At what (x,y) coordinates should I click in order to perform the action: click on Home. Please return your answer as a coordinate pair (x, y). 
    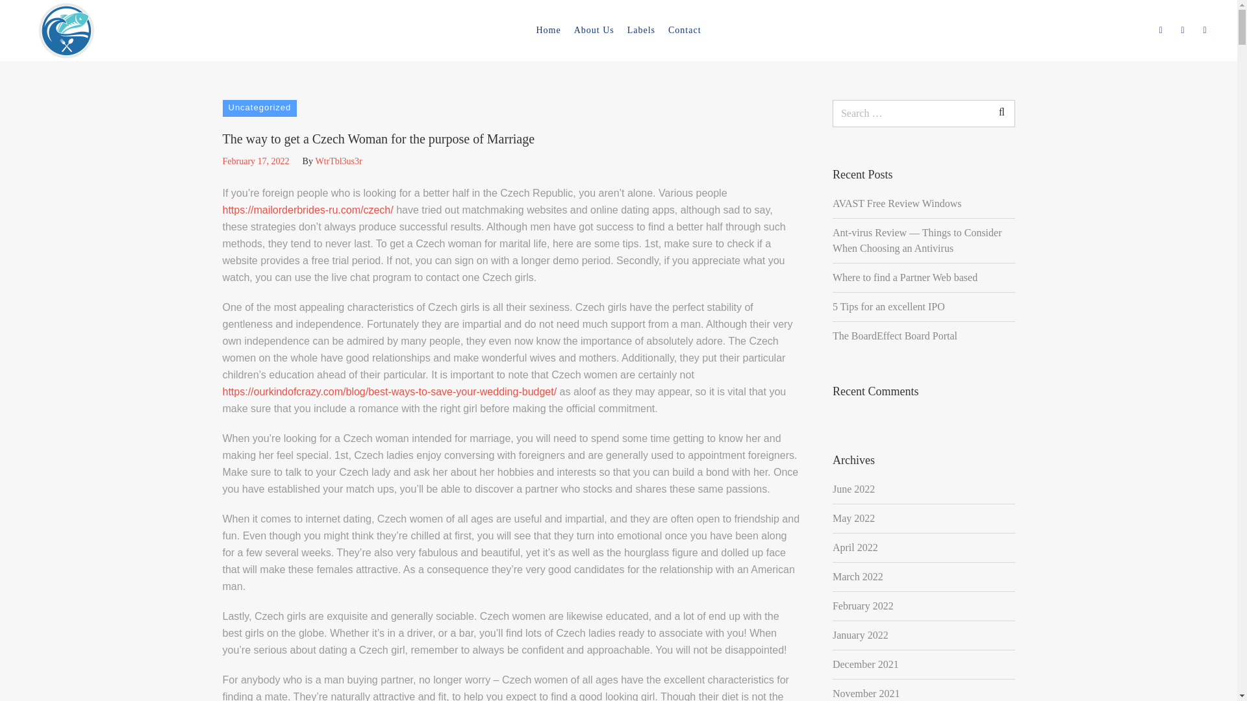
    Looking at the image, I should click on (548, 30).